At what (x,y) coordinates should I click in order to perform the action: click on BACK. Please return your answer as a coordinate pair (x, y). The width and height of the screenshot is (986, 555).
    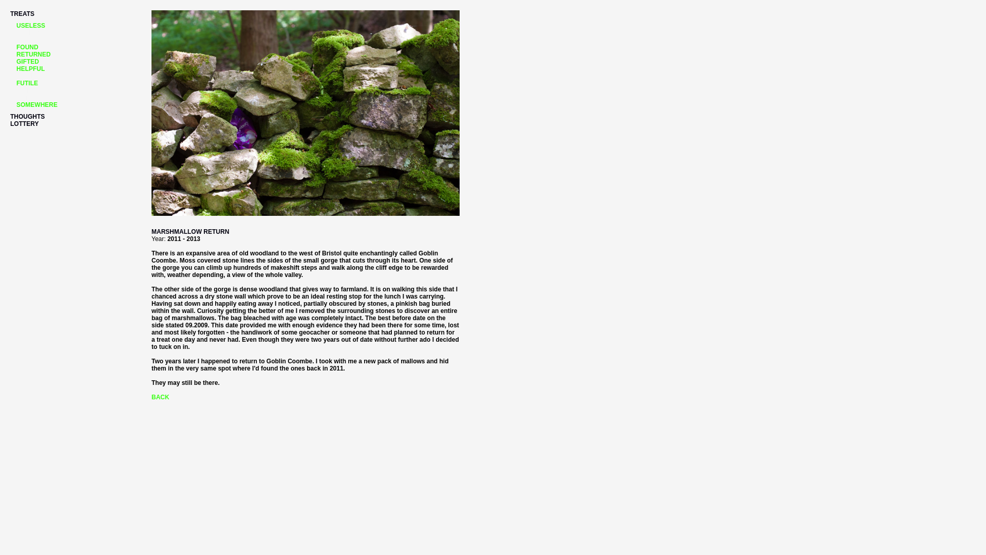
    Looking at the image, I should click on (160, 397).